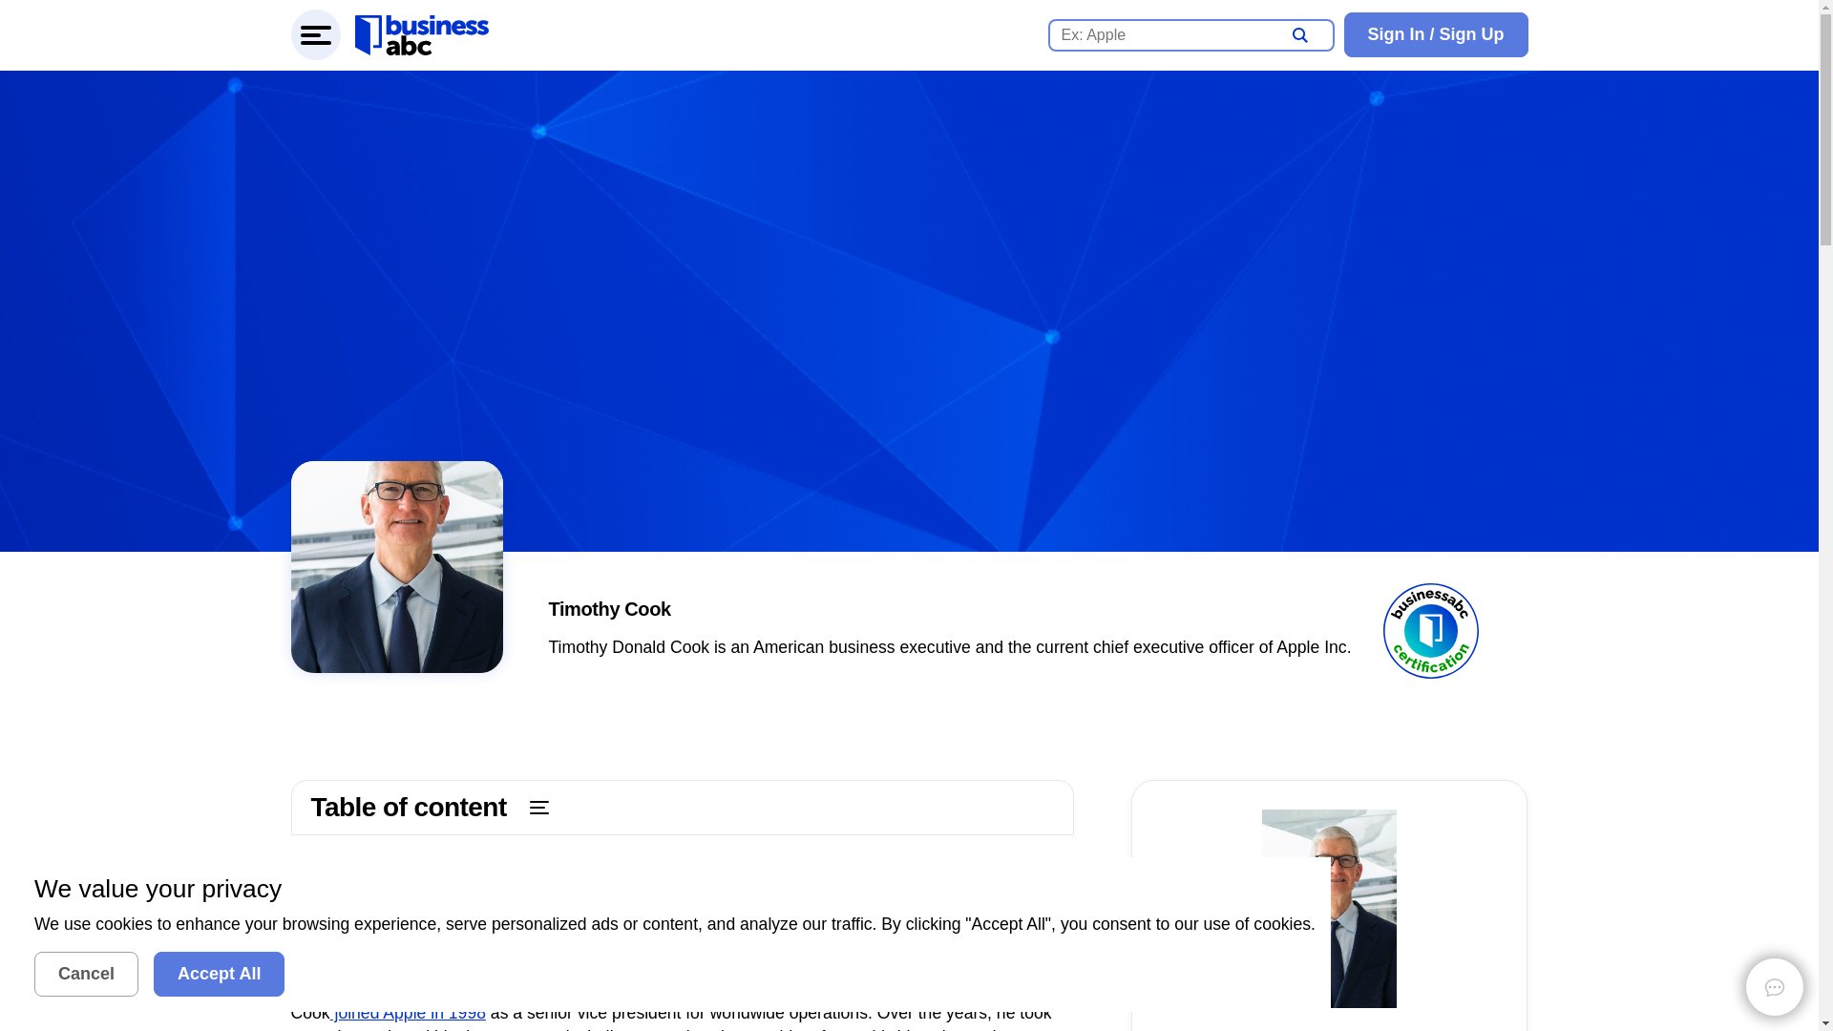  What do you see at coordinates (219, 974) in the screenshot?
I see `Accept All` at bounding box center [219, 974].